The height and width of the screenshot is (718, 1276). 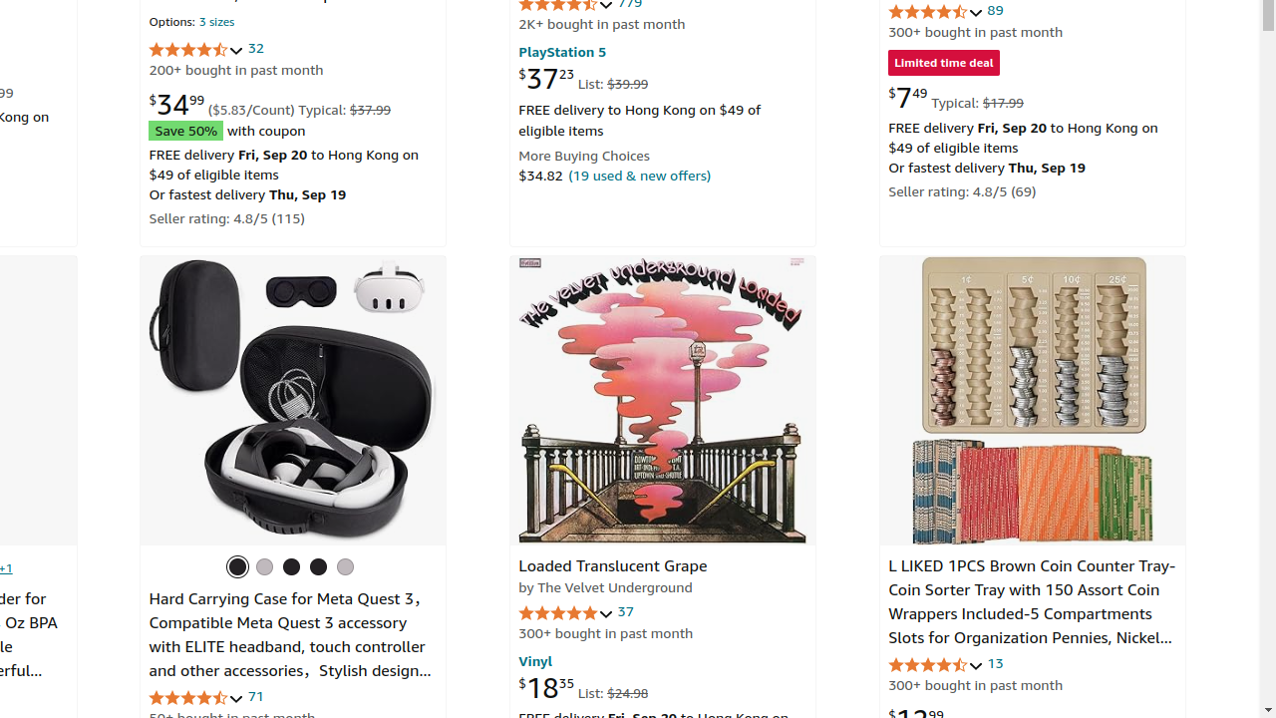 What do you see at coordinates (584, 78) in the screenshot?
I see `$37.23 List: $39.99` at bounding box center [584, 78].